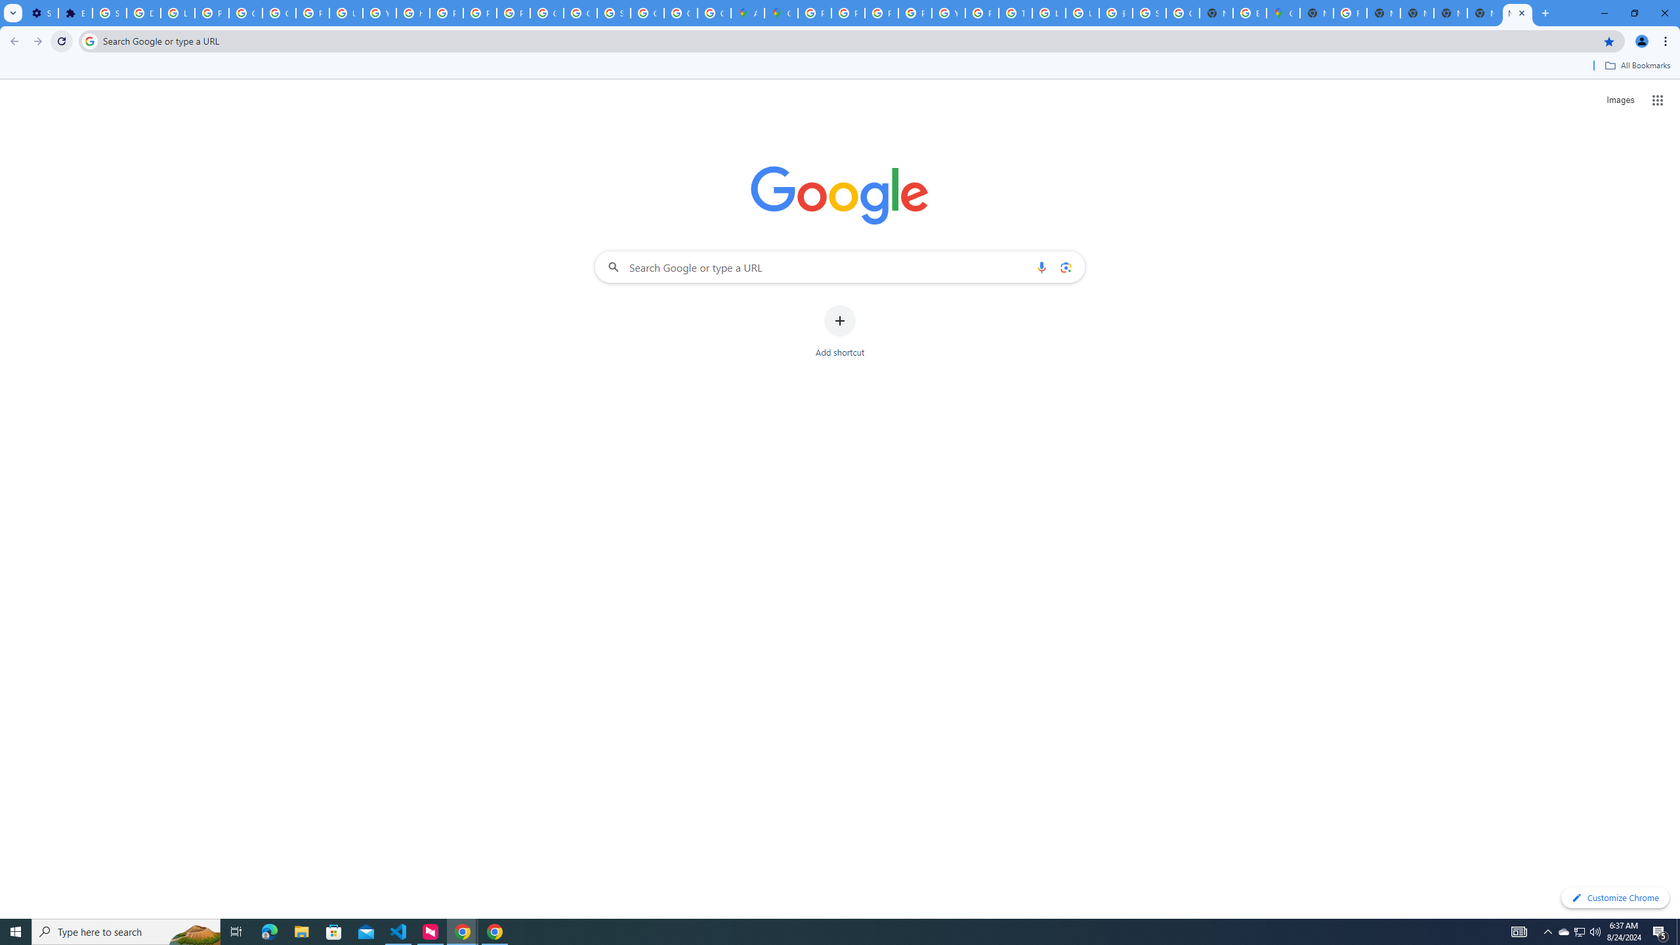 The height and width of the screenshot is (945, 1680). Describe the element at coordinates (840, 331) in the screenshot. I see `Add shortcut` at that location.